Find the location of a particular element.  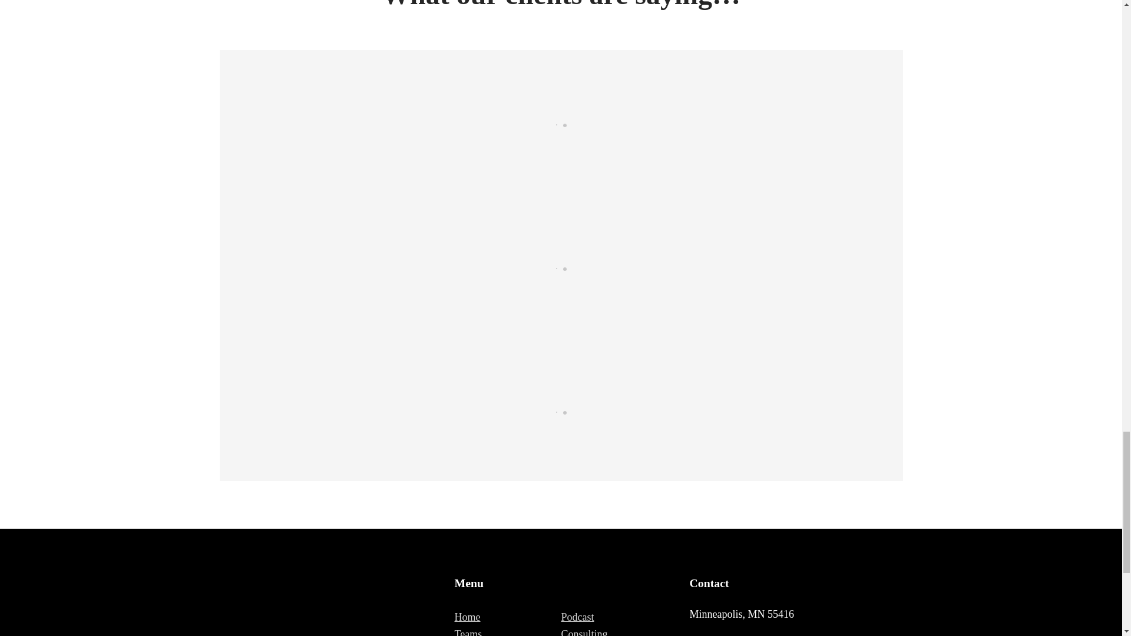

Podcast is located at coordinates (577, 617).